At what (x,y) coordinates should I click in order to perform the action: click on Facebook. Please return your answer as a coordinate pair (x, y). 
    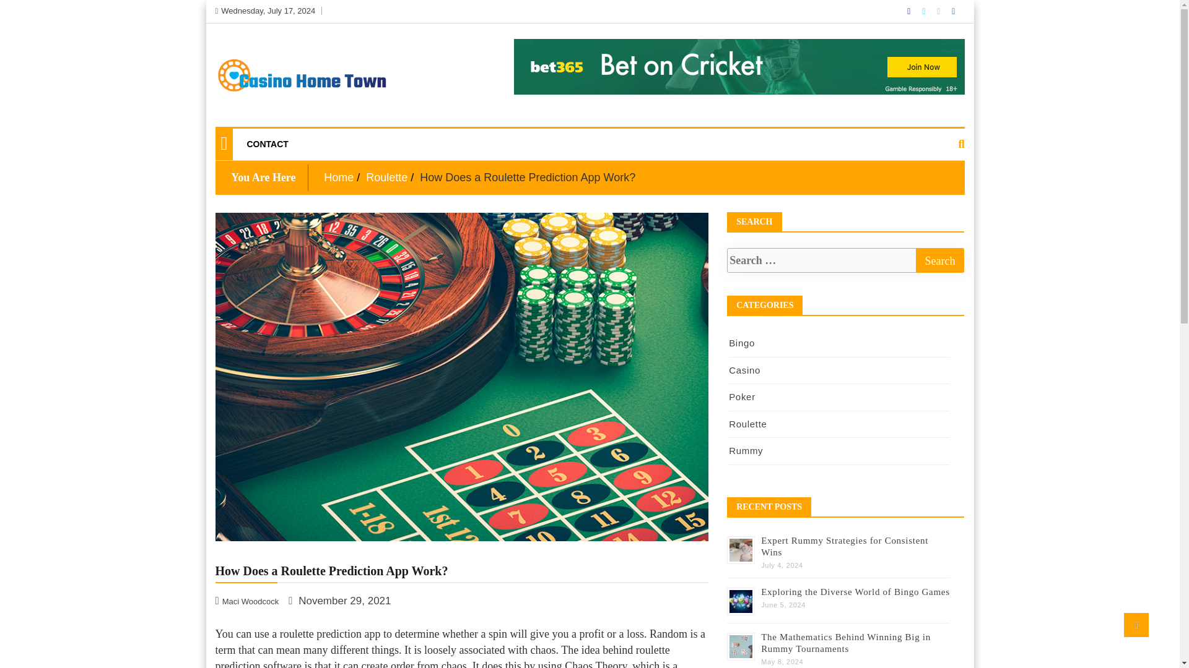
    Looking at the image, I should click on (910, 11).